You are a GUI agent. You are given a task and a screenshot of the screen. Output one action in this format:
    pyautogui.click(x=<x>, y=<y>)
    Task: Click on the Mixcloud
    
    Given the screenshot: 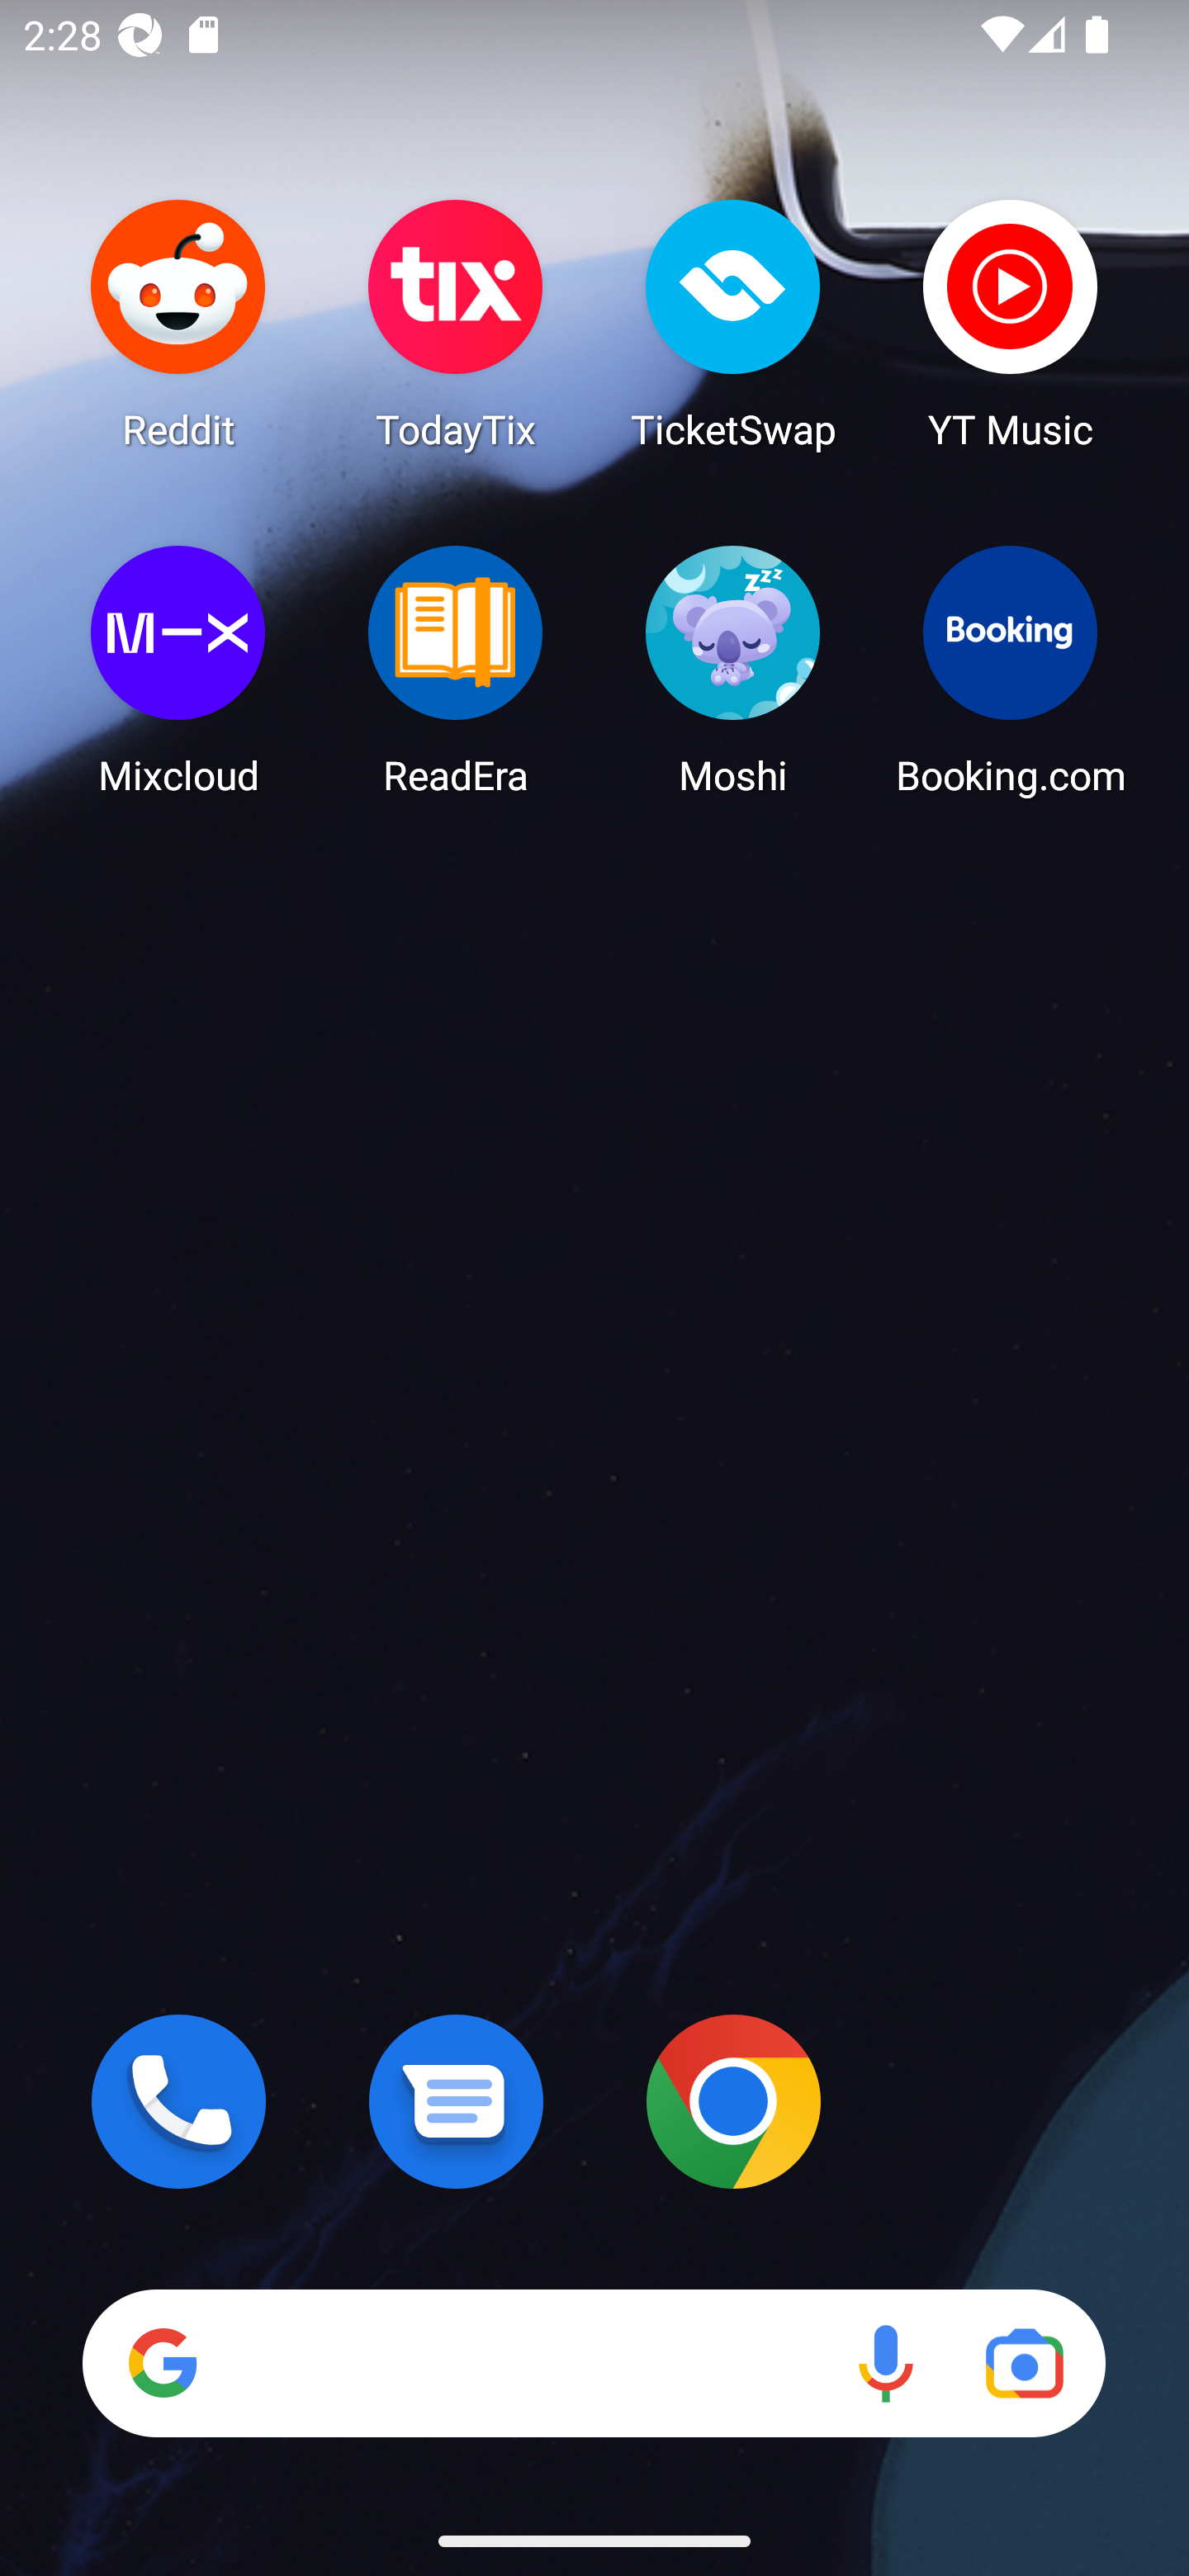 What is the action you would take?
    pyautogui.click(x=178, y=670)
    